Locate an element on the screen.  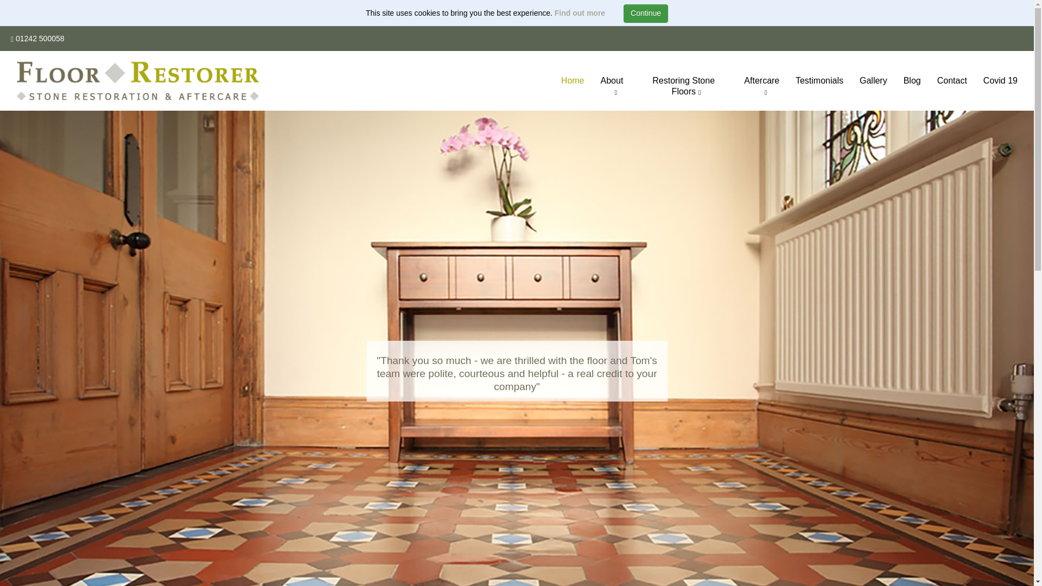
Skip to main content is located at coordinates (15, 15).